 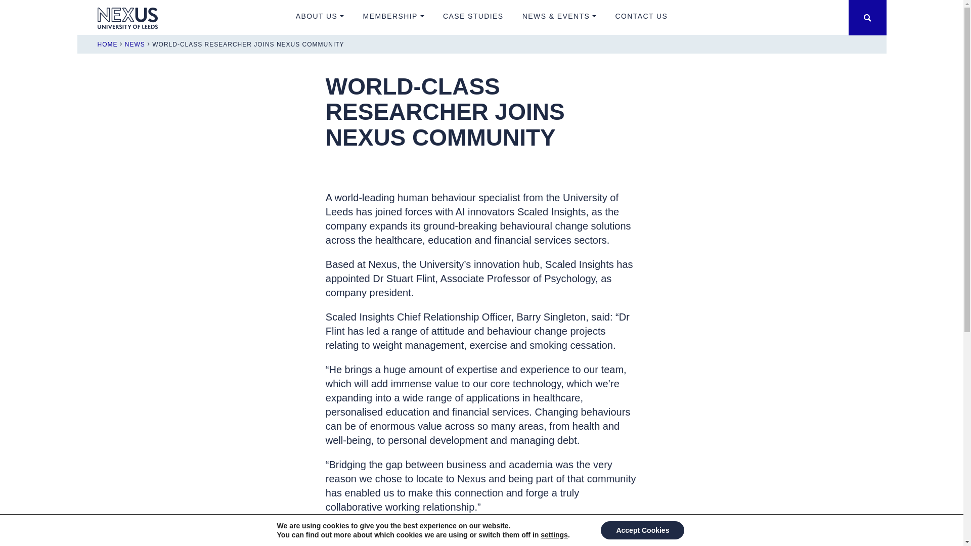 I want to click on Search, so click(x=867, y=18).